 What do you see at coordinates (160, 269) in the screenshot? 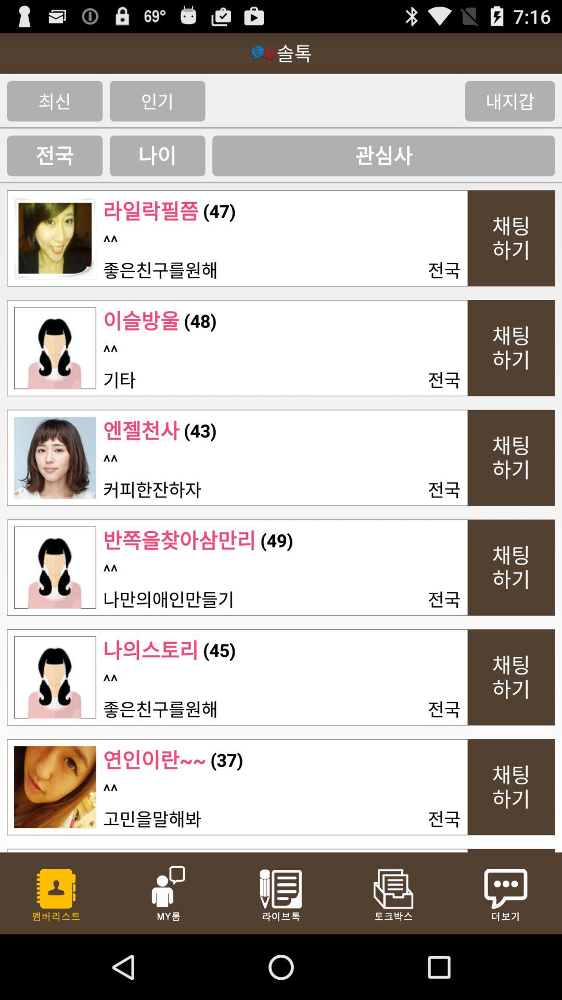
I see `open the item below the ^^ item` at bounding box center [160, 269].